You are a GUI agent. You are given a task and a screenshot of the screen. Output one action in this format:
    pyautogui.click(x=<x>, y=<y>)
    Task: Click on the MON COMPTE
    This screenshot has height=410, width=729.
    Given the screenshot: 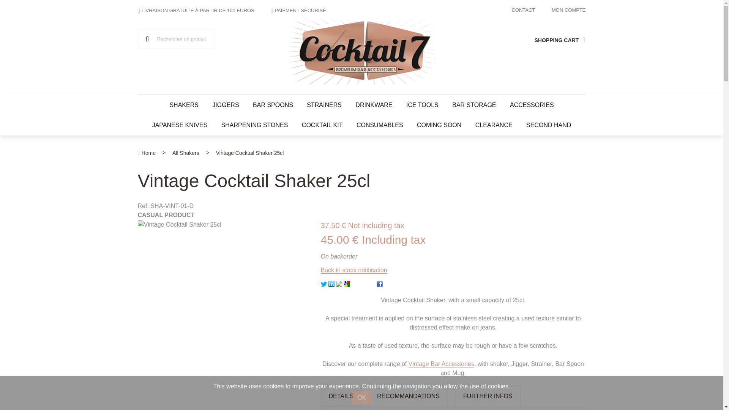 What is the action you would take?
    pyautogui.click(x=569, y=10)
    